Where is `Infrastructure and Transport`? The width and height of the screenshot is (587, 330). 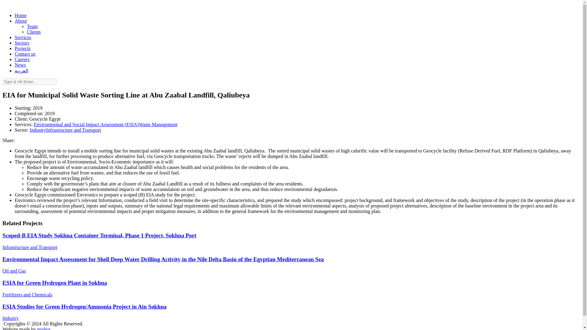 Infrastructure and Transport is located at coordinates (30, 247).